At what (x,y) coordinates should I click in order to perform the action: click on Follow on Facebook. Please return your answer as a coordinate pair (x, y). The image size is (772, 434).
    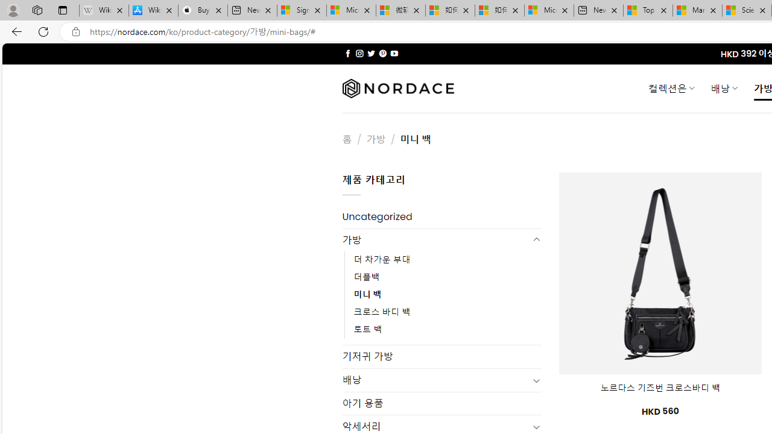
    Looking at the image, I should click on (347, 53).